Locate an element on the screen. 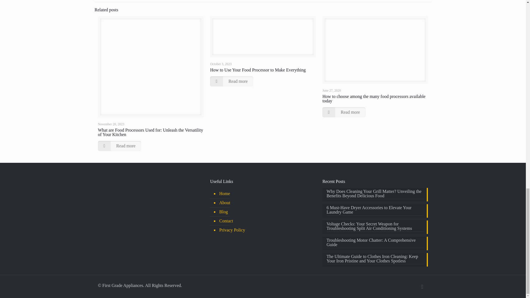  Read more is located at coordinates (119, 146).